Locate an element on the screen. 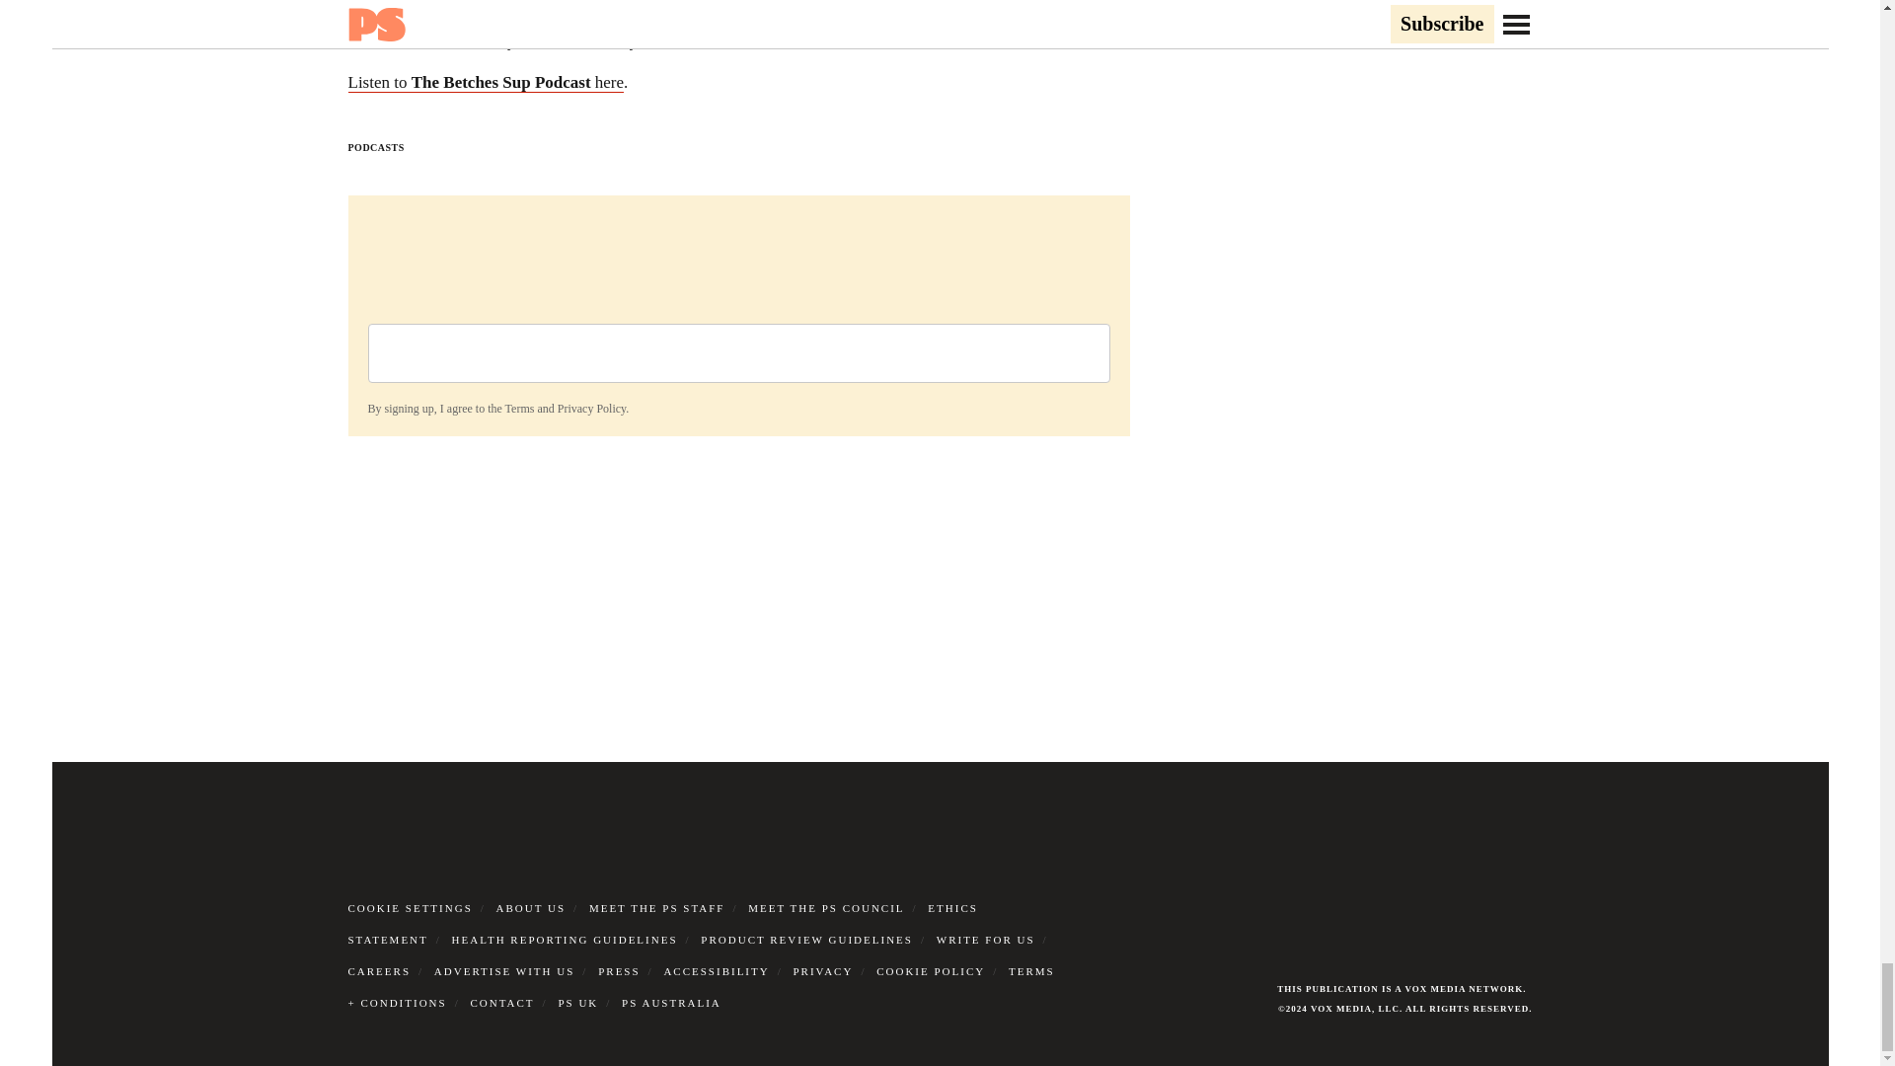 This screenshot has width=1895, height=1066. Listen to The Betches Sup Podcast here is located at coordinates (485, 83).